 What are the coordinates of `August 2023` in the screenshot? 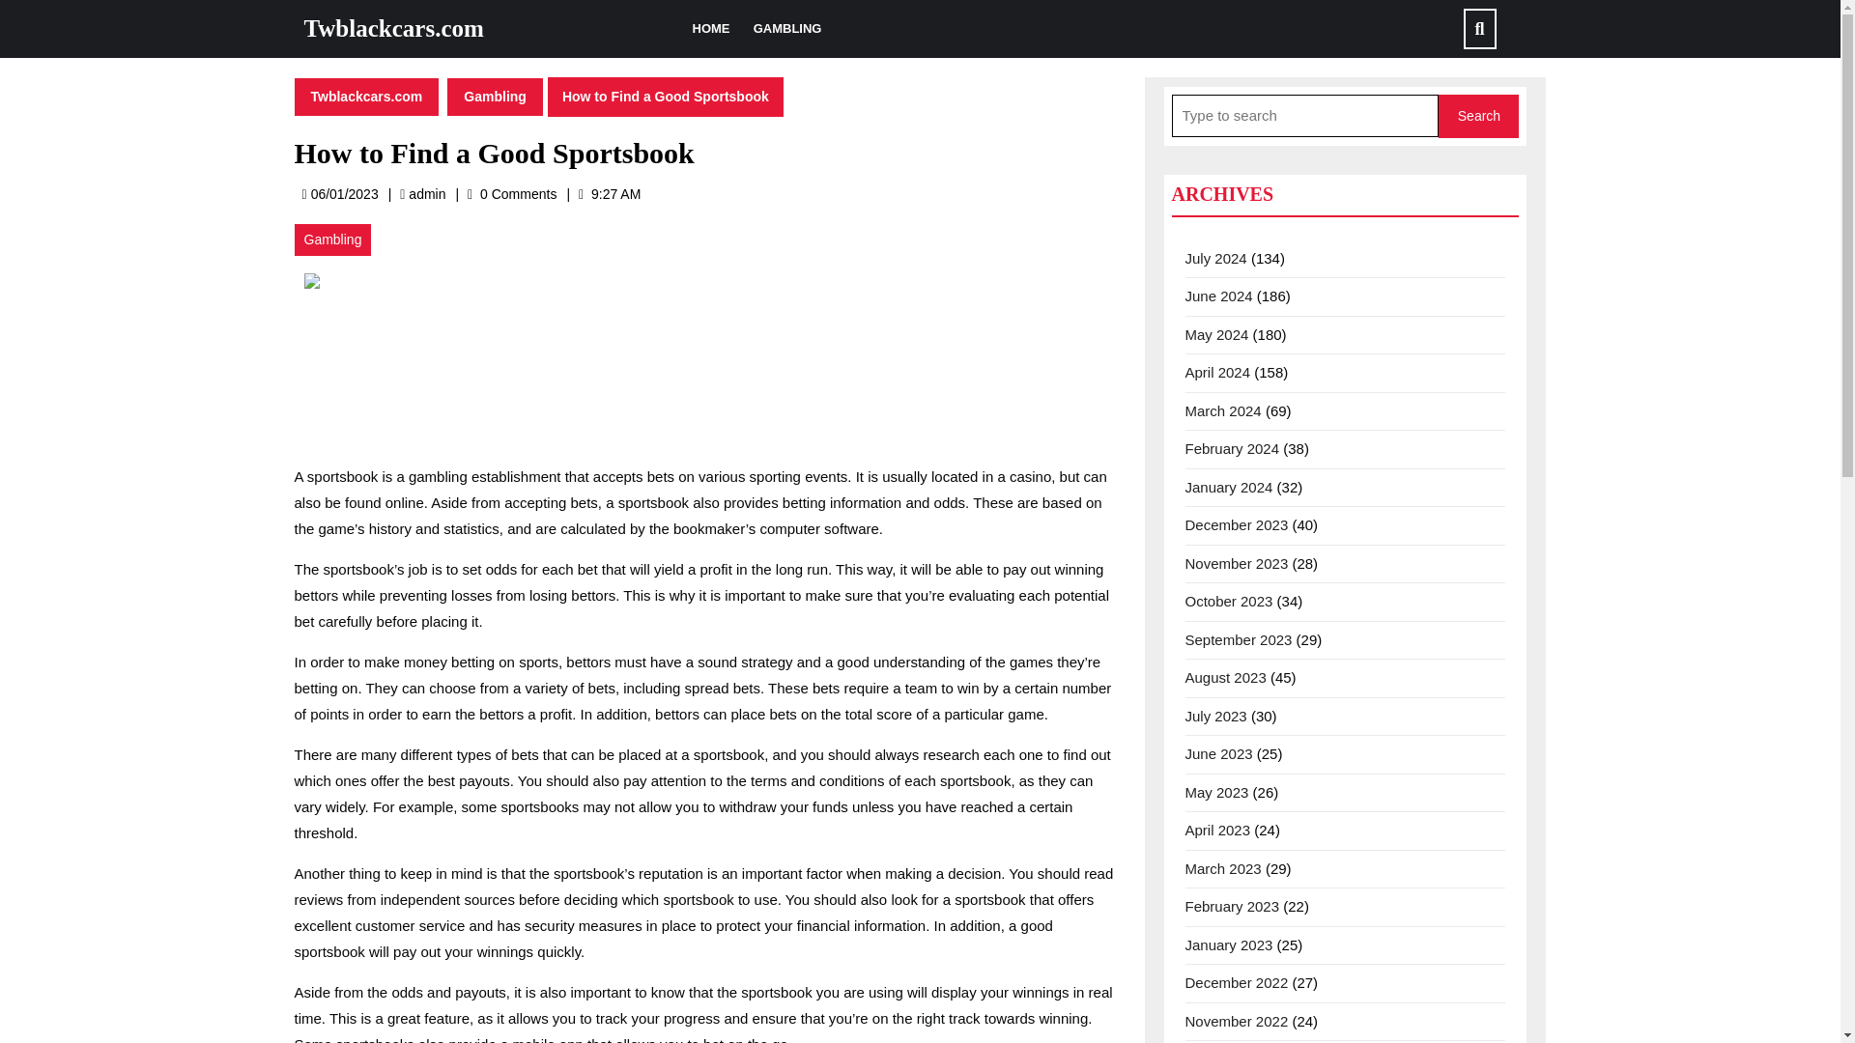 It's located at (1232, 448).